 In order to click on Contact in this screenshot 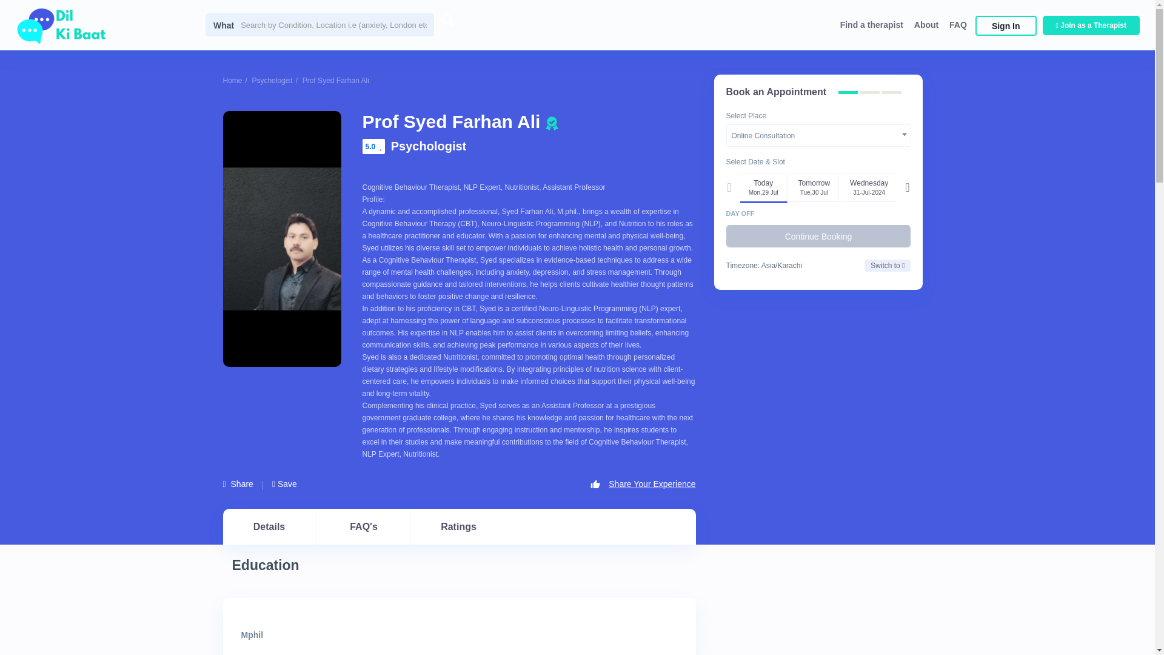, I will do `click(133, 250)`.